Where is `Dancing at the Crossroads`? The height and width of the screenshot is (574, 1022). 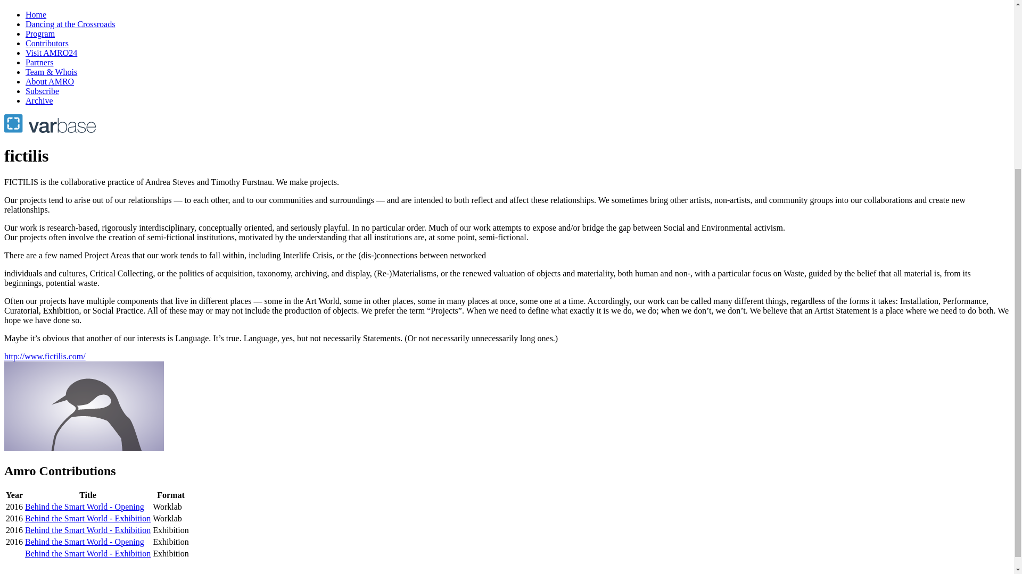 Dancing at the Crossroads is located at coordinates (70, 24).